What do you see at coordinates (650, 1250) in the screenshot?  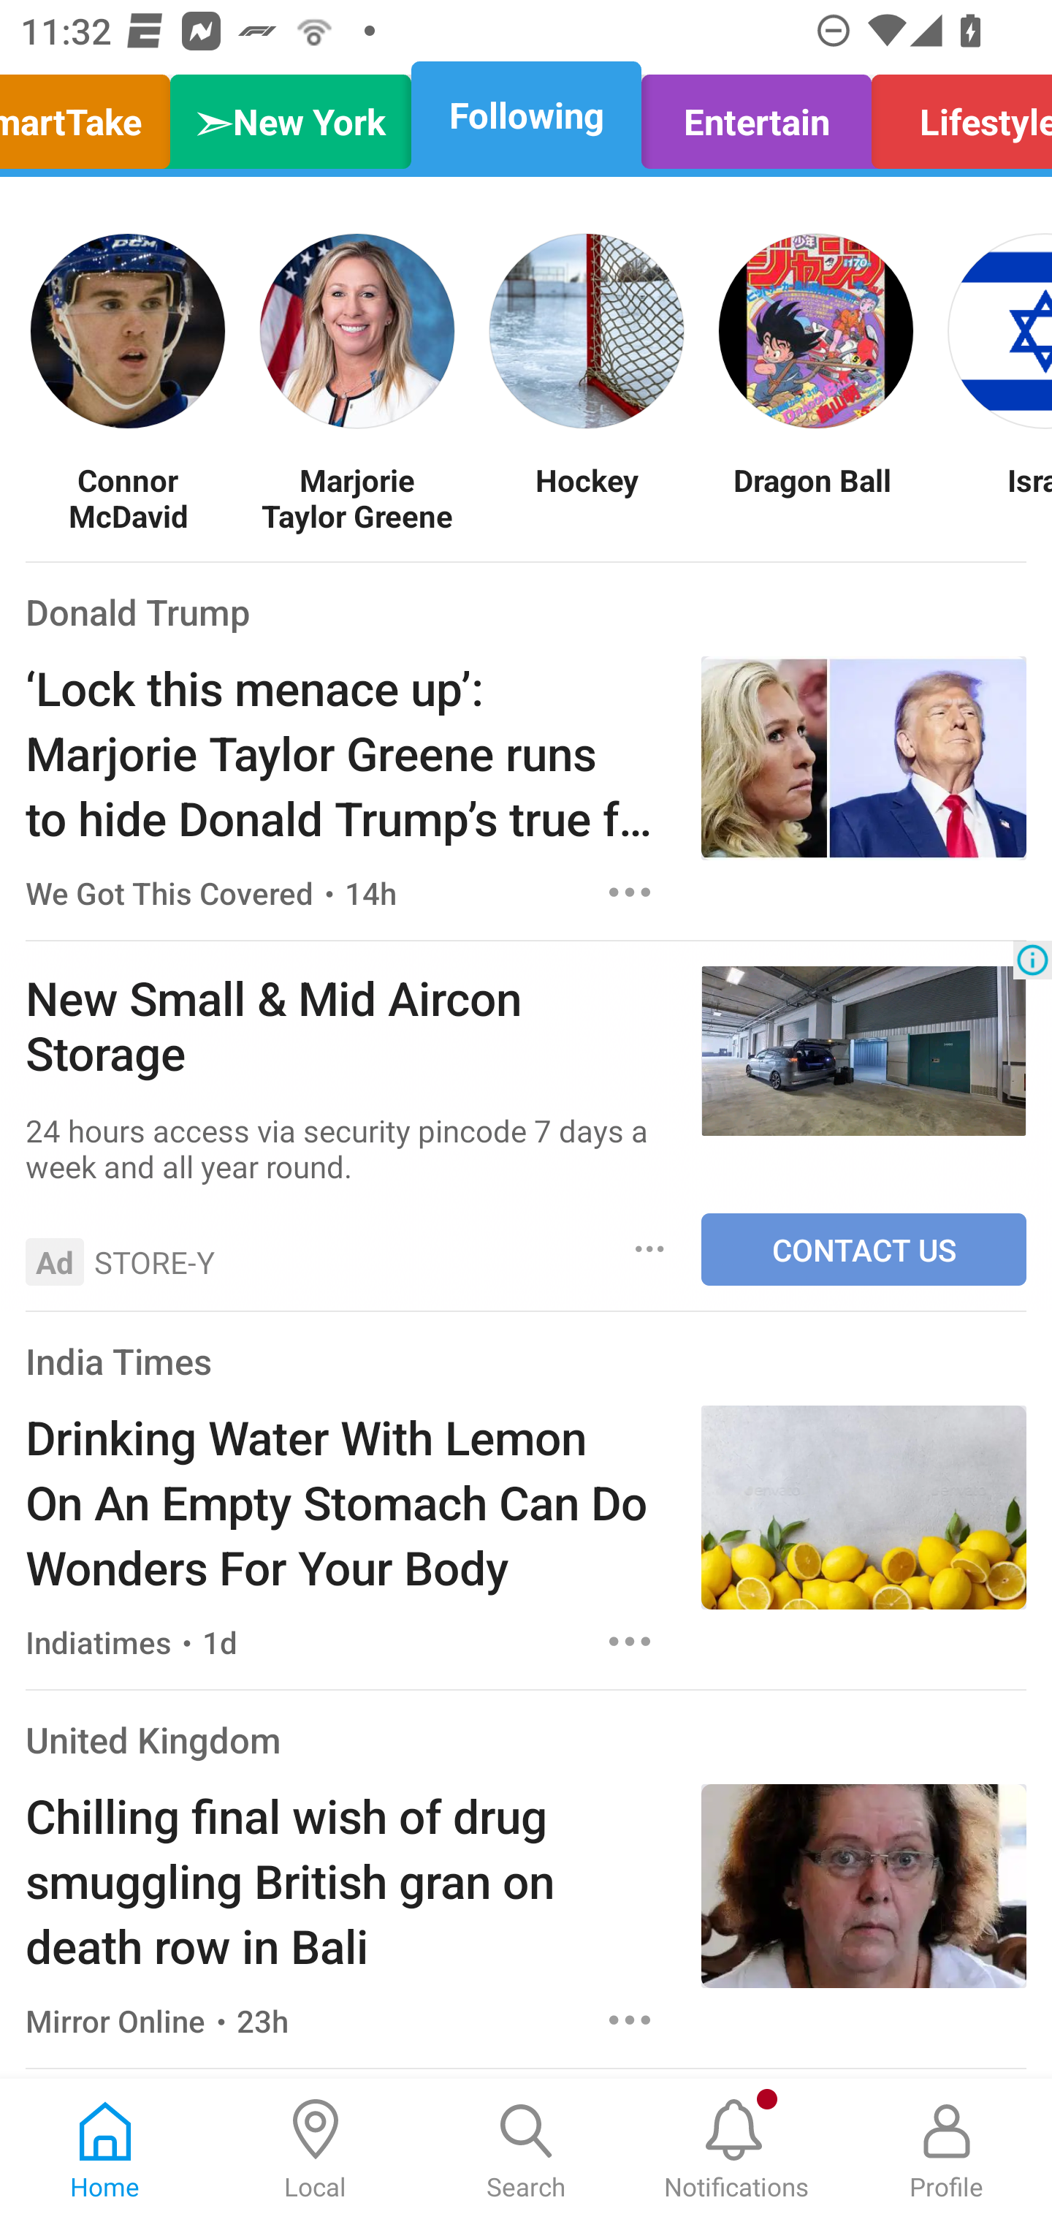 I see `Options` at bounding box center [650, 1250].